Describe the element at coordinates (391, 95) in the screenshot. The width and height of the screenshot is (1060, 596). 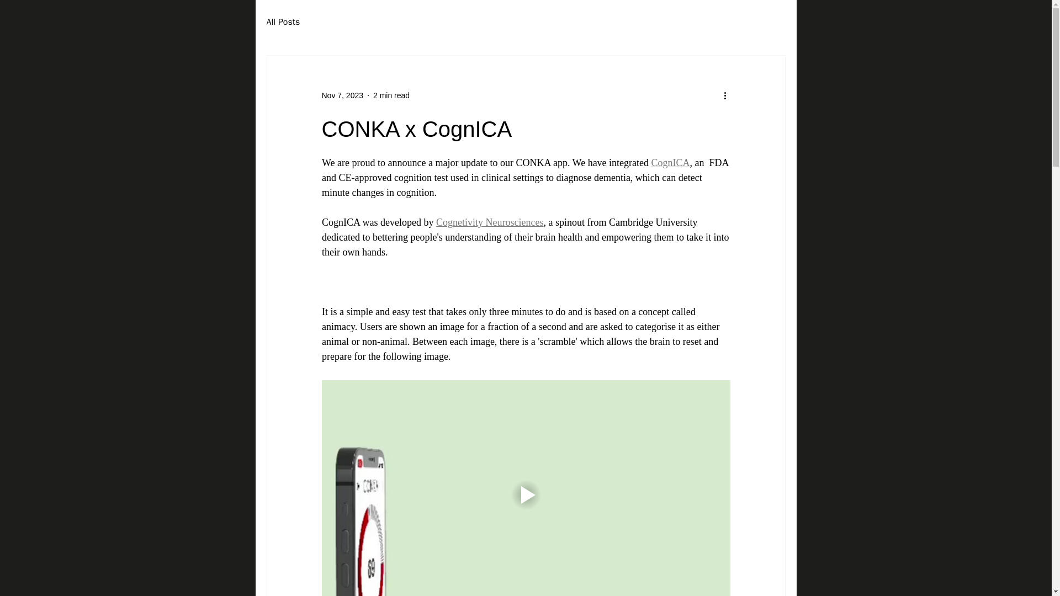
I see `2 min read` at that location.